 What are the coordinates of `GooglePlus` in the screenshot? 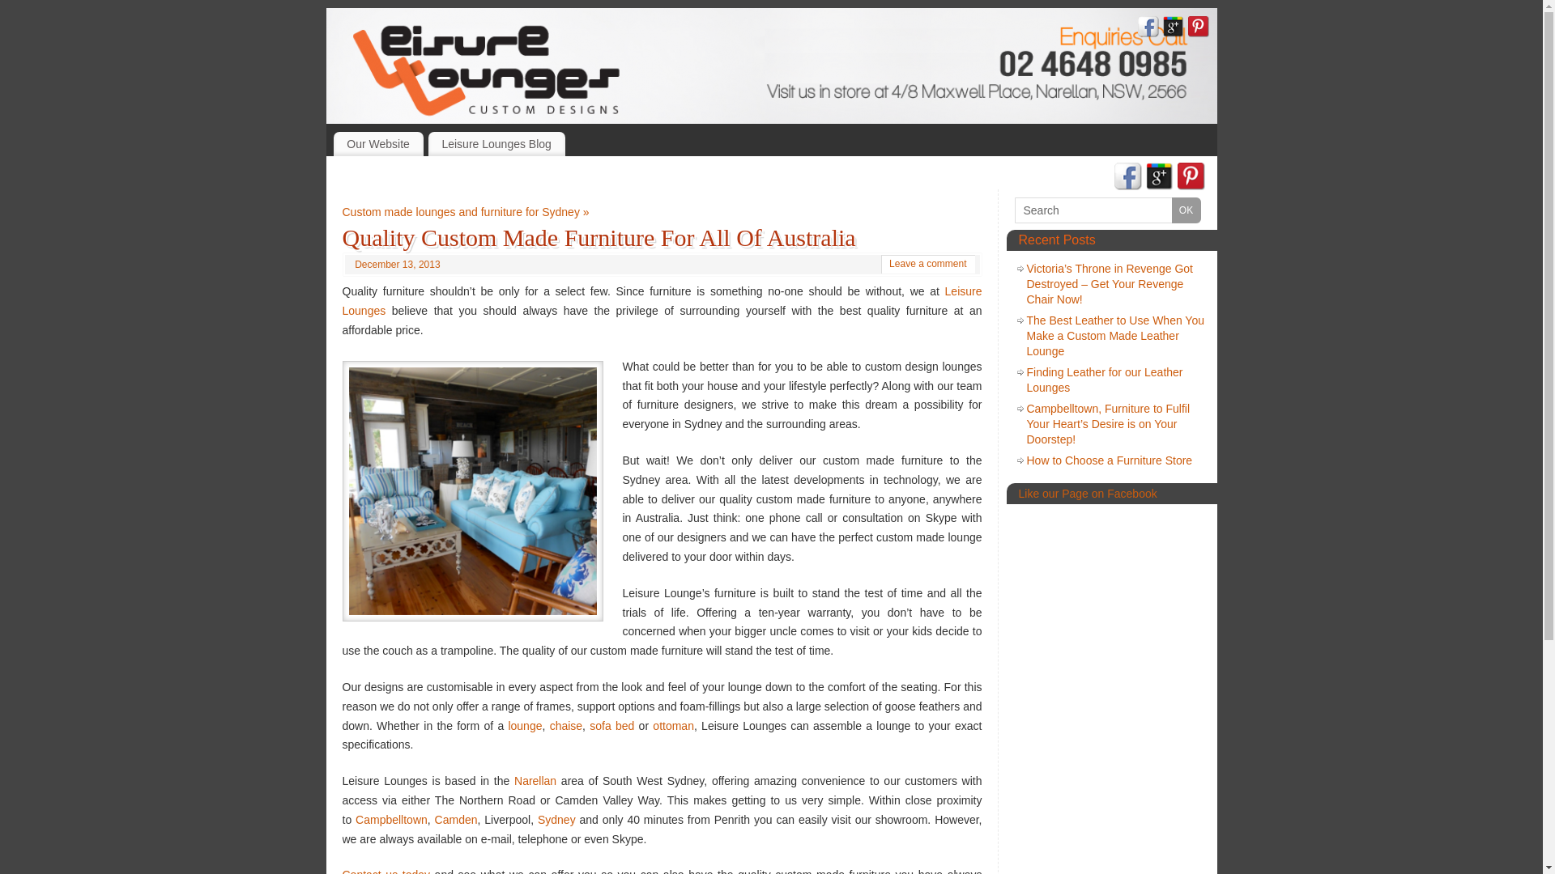 It's located at (1174, 29).